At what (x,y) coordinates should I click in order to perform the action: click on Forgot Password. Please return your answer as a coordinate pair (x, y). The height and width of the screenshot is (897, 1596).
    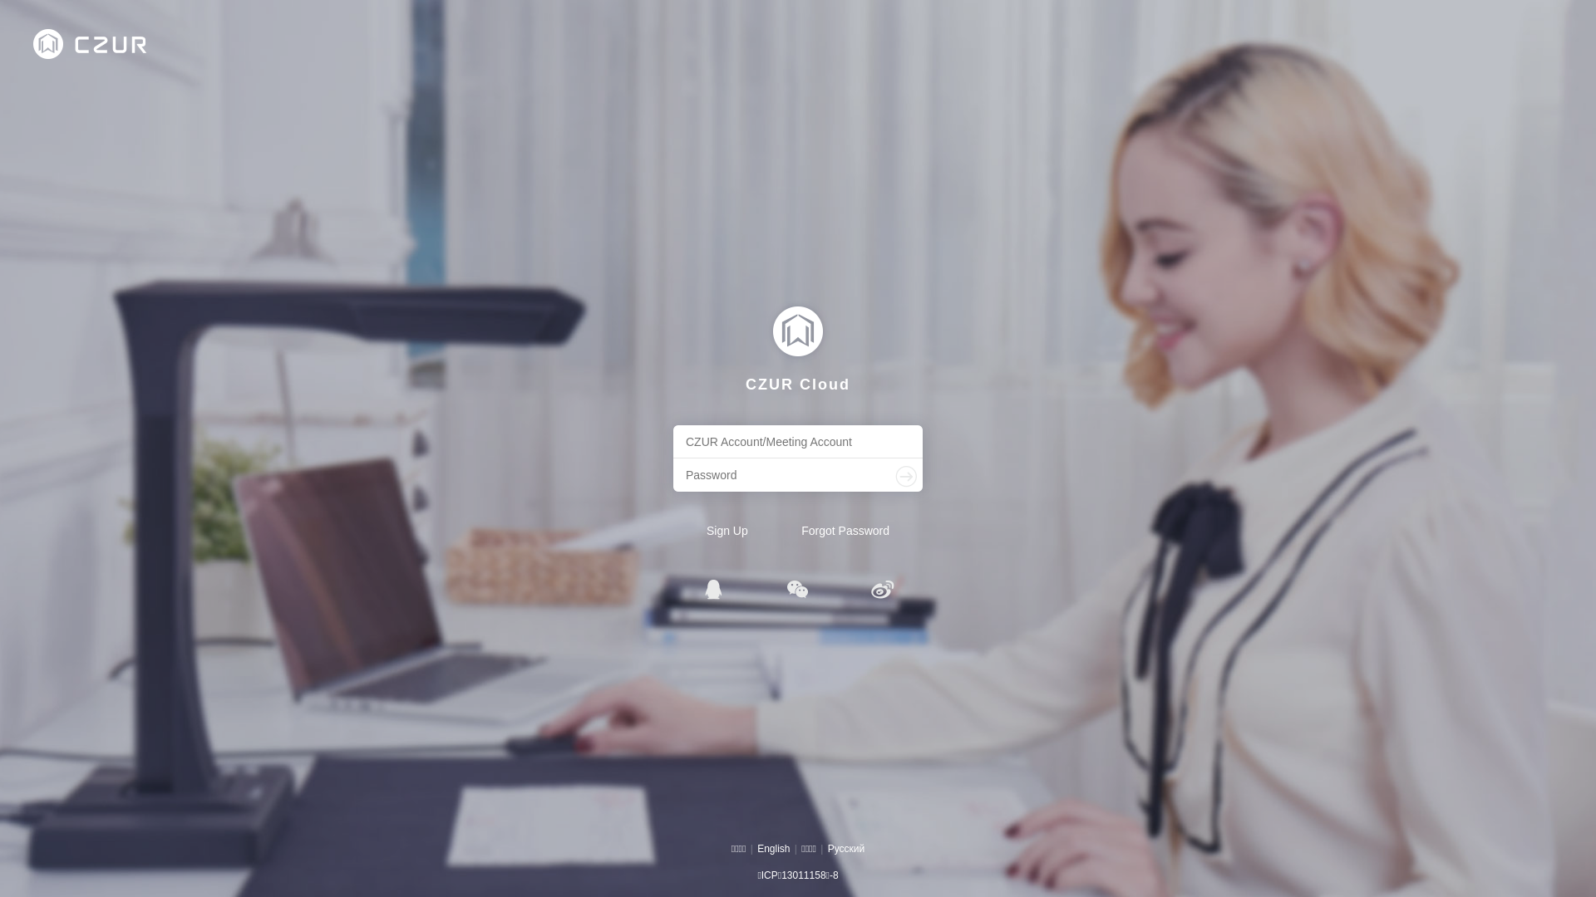
    Looking at the image, I should click on (845, 531).